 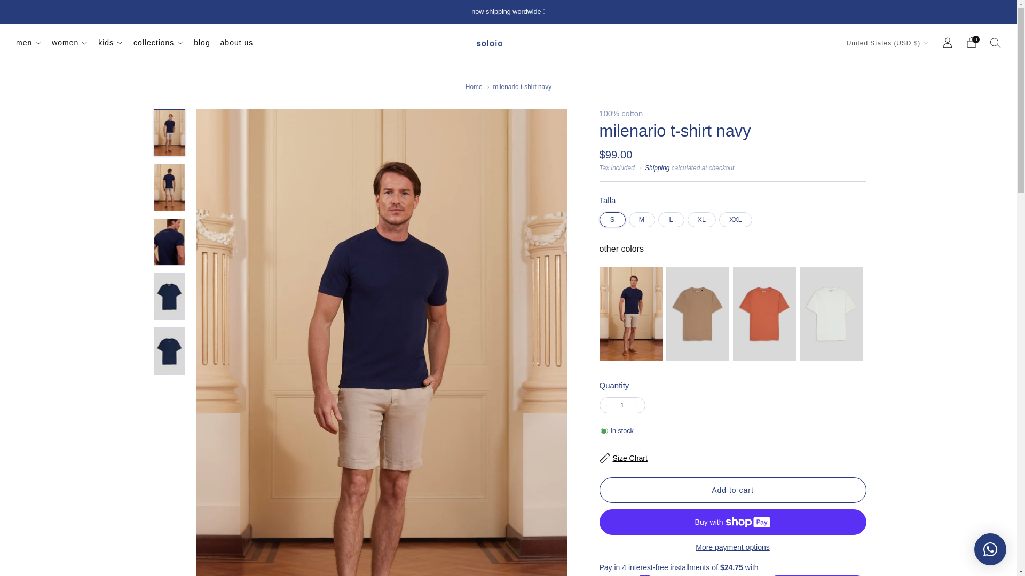 What do you see at coordinates (704, 217) in the screenshot?
I see `XL` at bounding box center [704, 217].